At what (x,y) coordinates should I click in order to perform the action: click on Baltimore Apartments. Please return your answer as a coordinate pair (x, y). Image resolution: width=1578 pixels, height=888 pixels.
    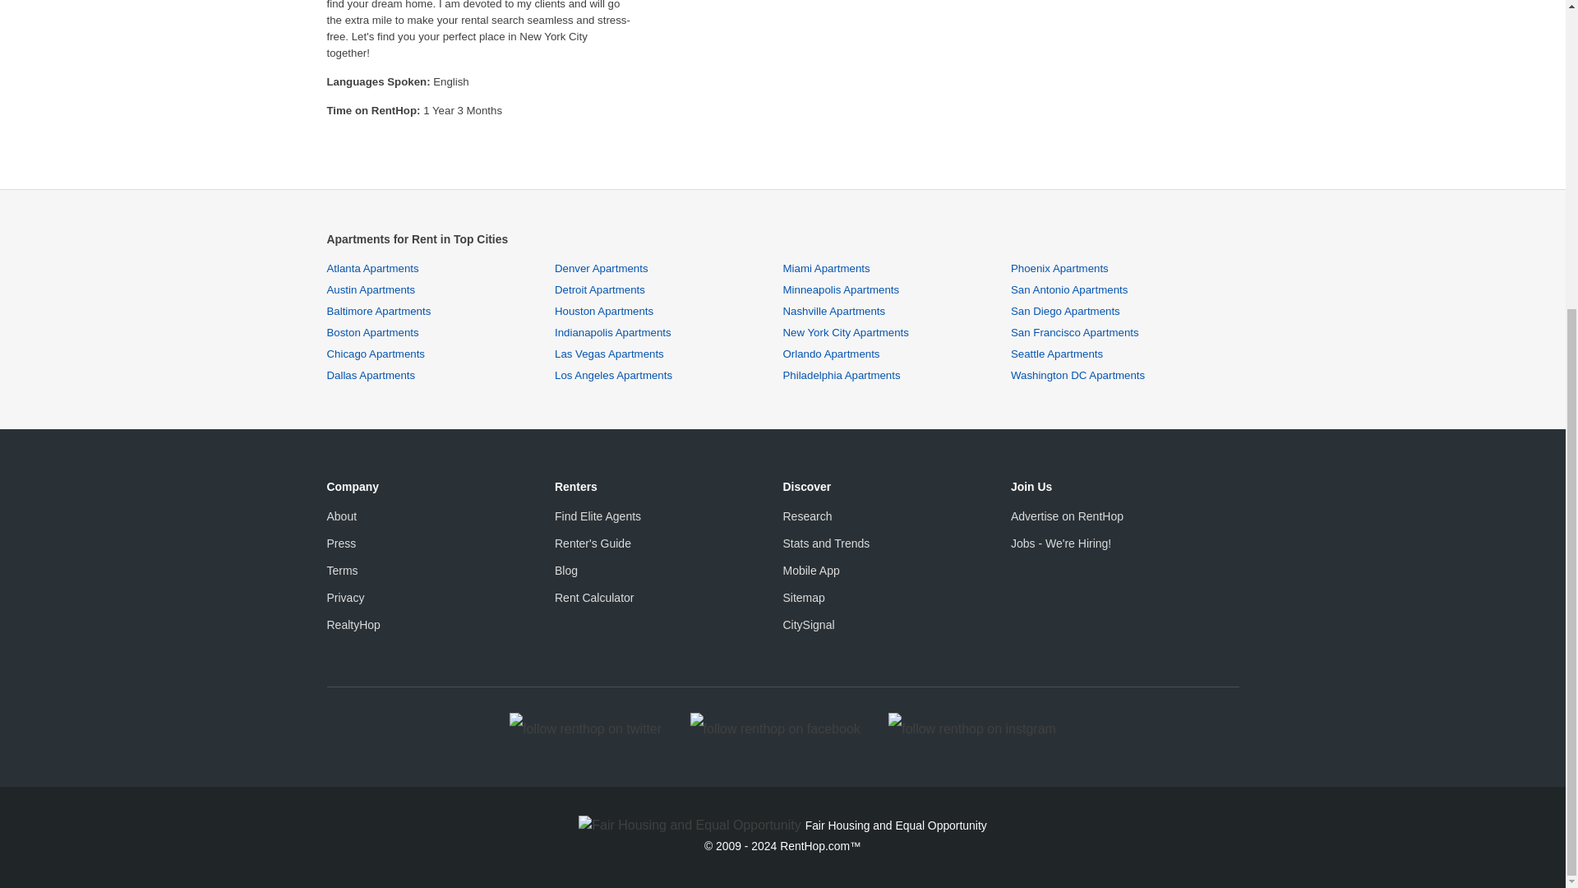
    Looking at the image, I should click on (378, 311).